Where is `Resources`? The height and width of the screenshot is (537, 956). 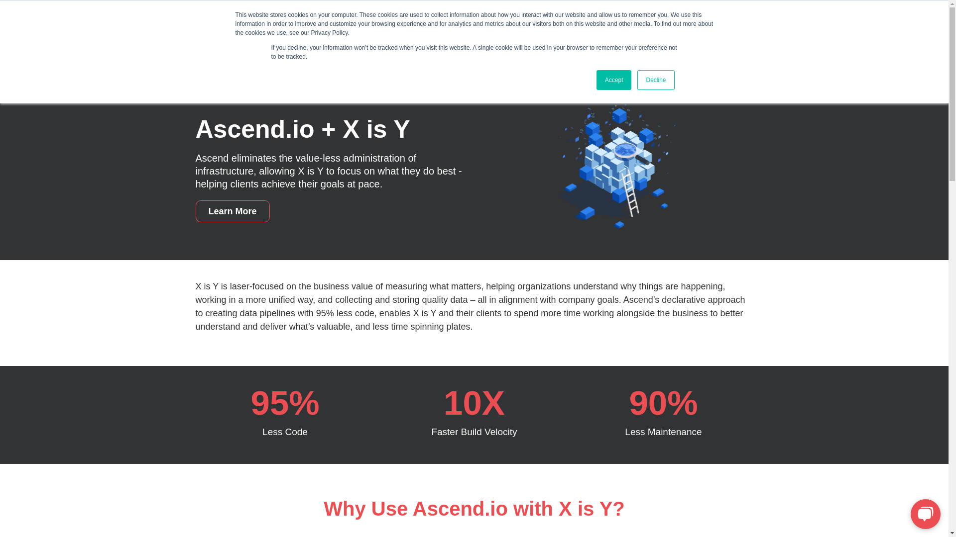 Resources is located at coordinates (578, 24).